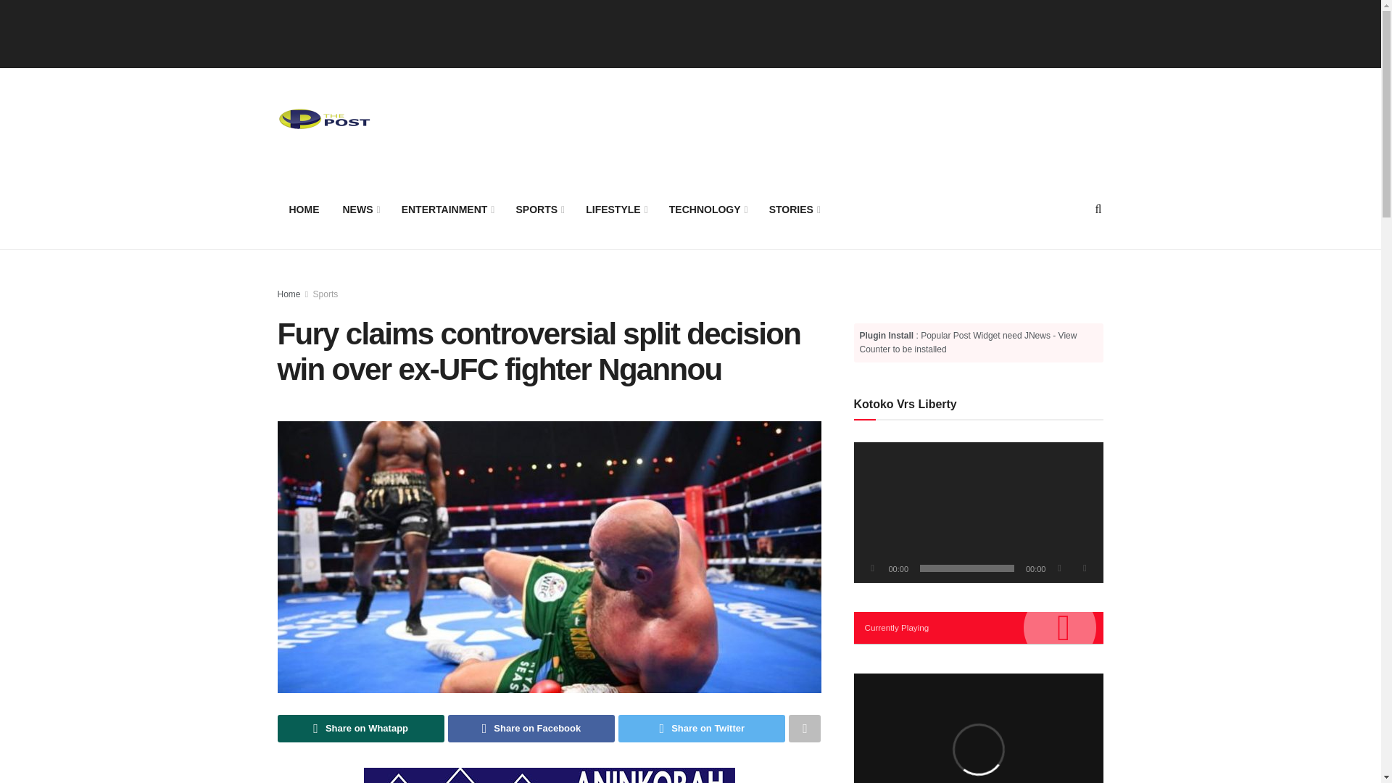 Image resolution: width=1392 pixels, height=783 pixels. I want to click on ENTERTAINMENT, so click(447, 209).